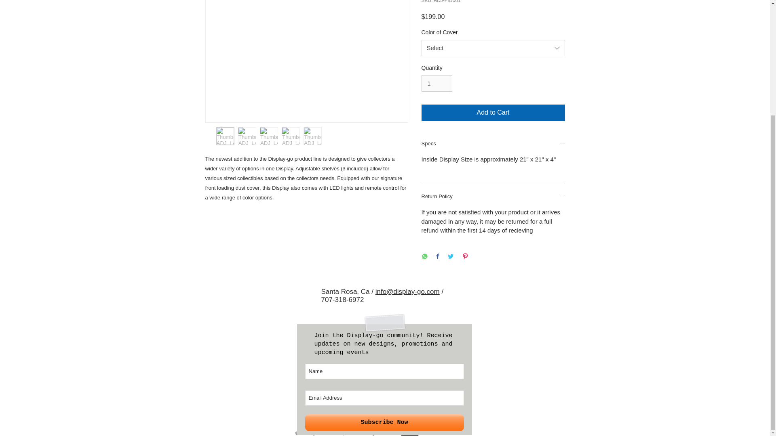 The image size is (776, 436). Describe the element at coordinates (493, 48) in the screenshot. I see `Select` at that location.